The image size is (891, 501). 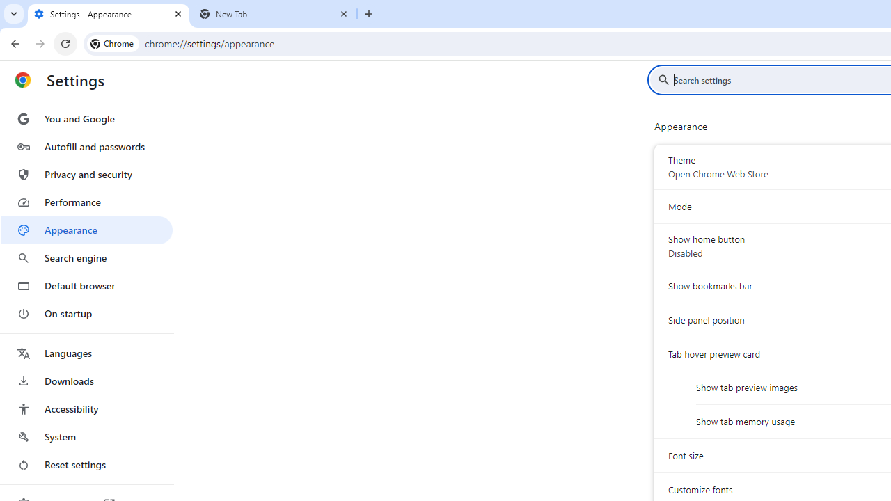 I want to click on Downloads, so click(x=86, y=381).